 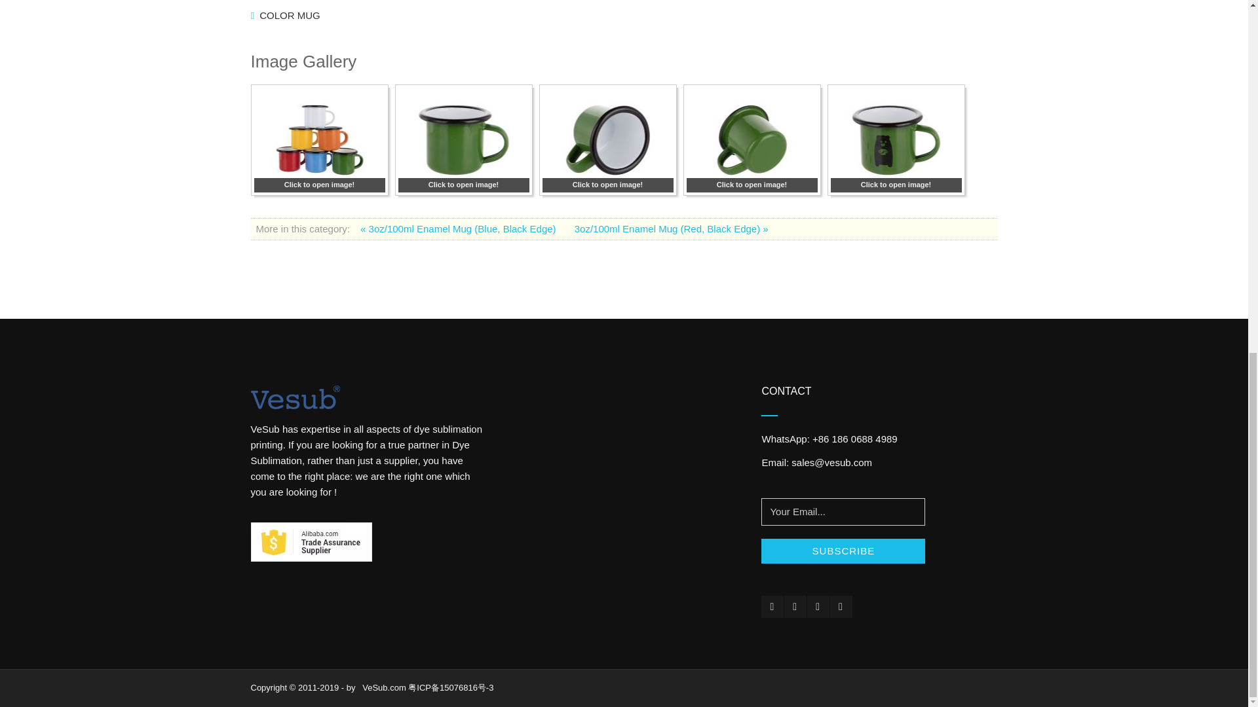 What do you see at coordinates (464, 185) in the screenshot?
I see `Click to open image!` at bounding box center [464, 185].